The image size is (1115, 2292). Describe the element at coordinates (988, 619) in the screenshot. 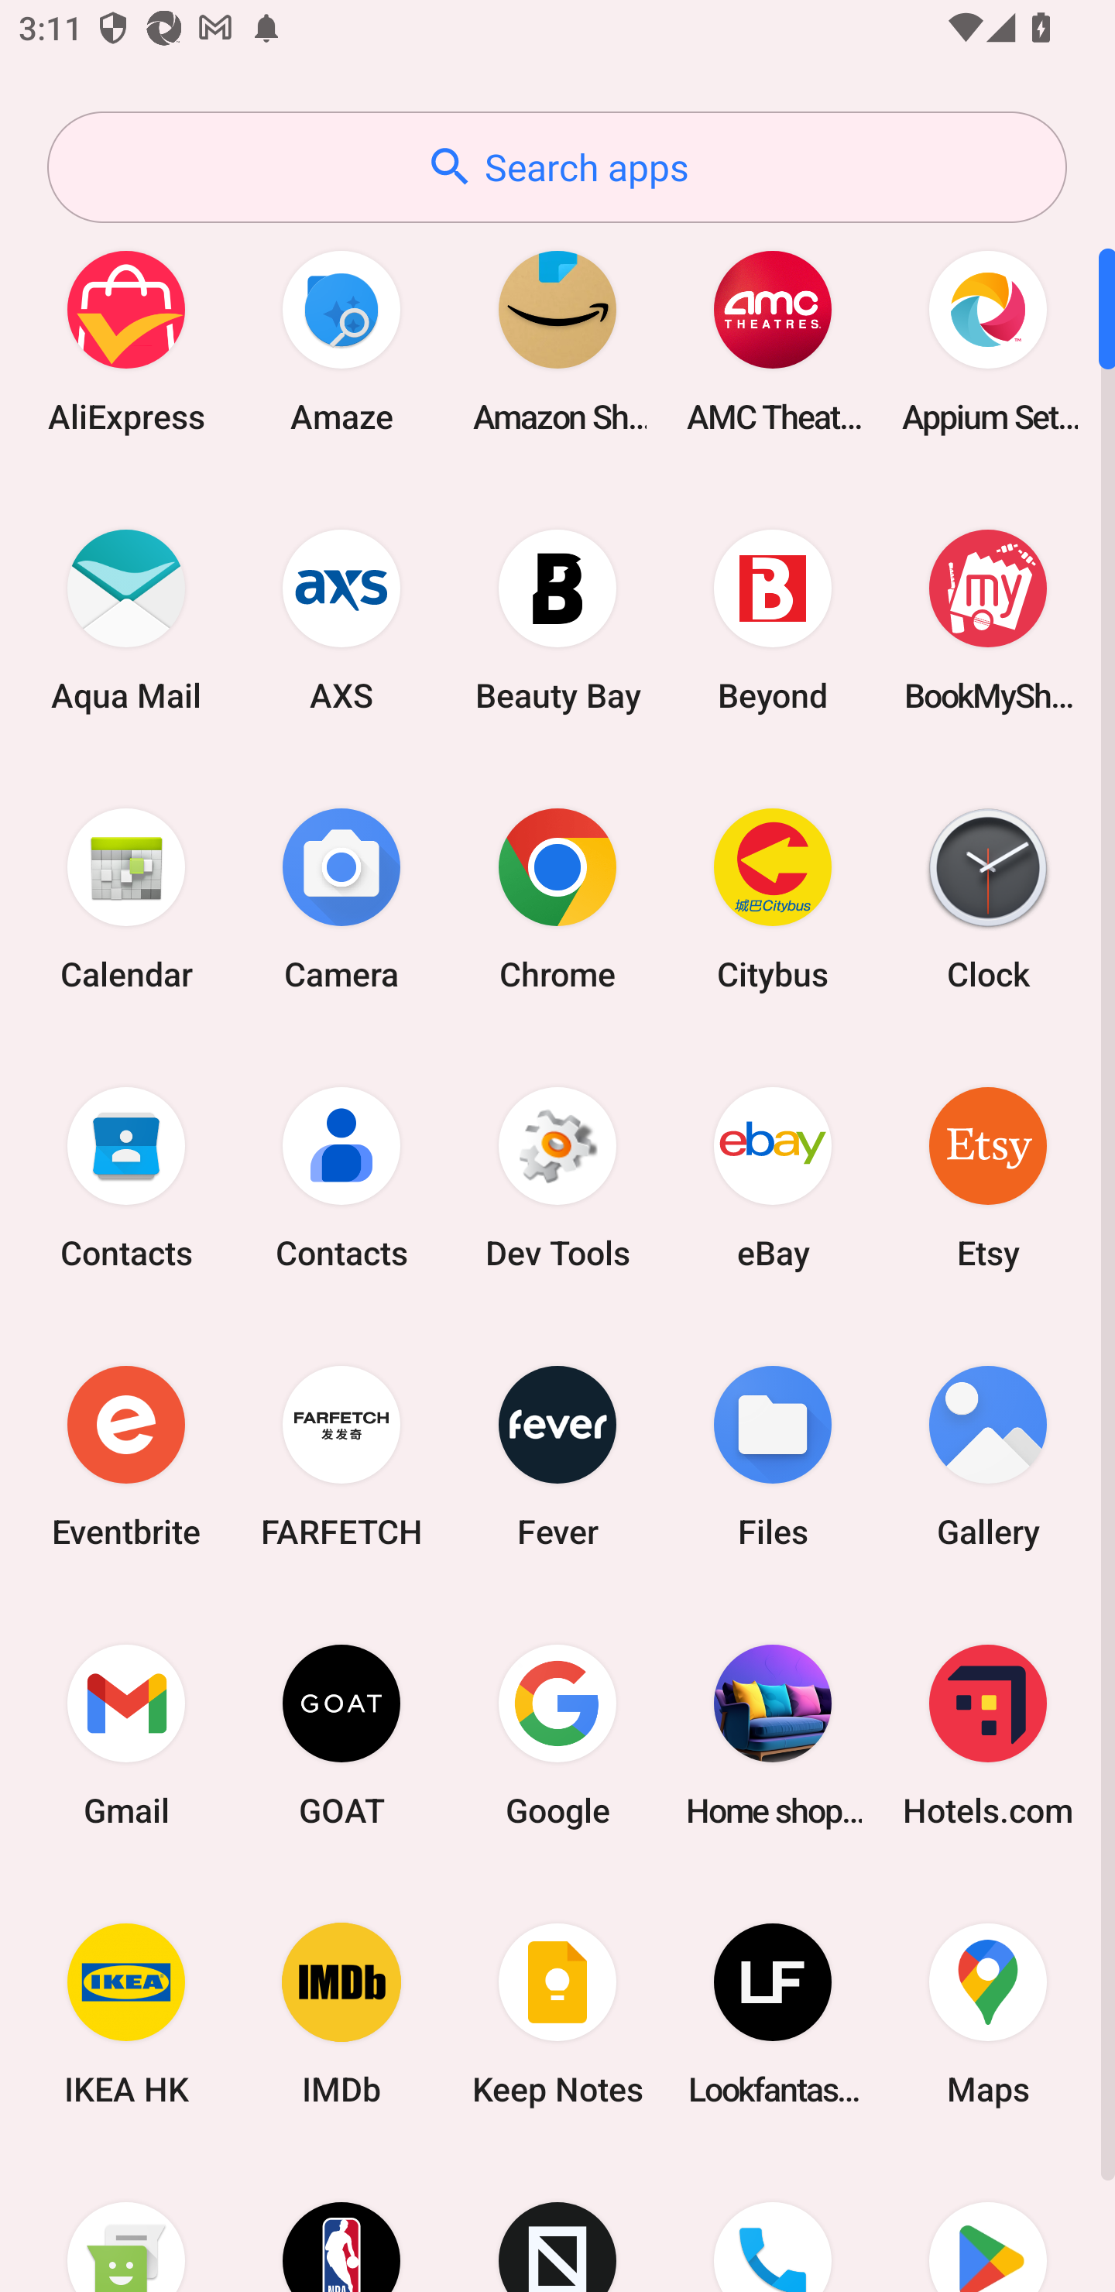

I see `BookMyShow` at that location.